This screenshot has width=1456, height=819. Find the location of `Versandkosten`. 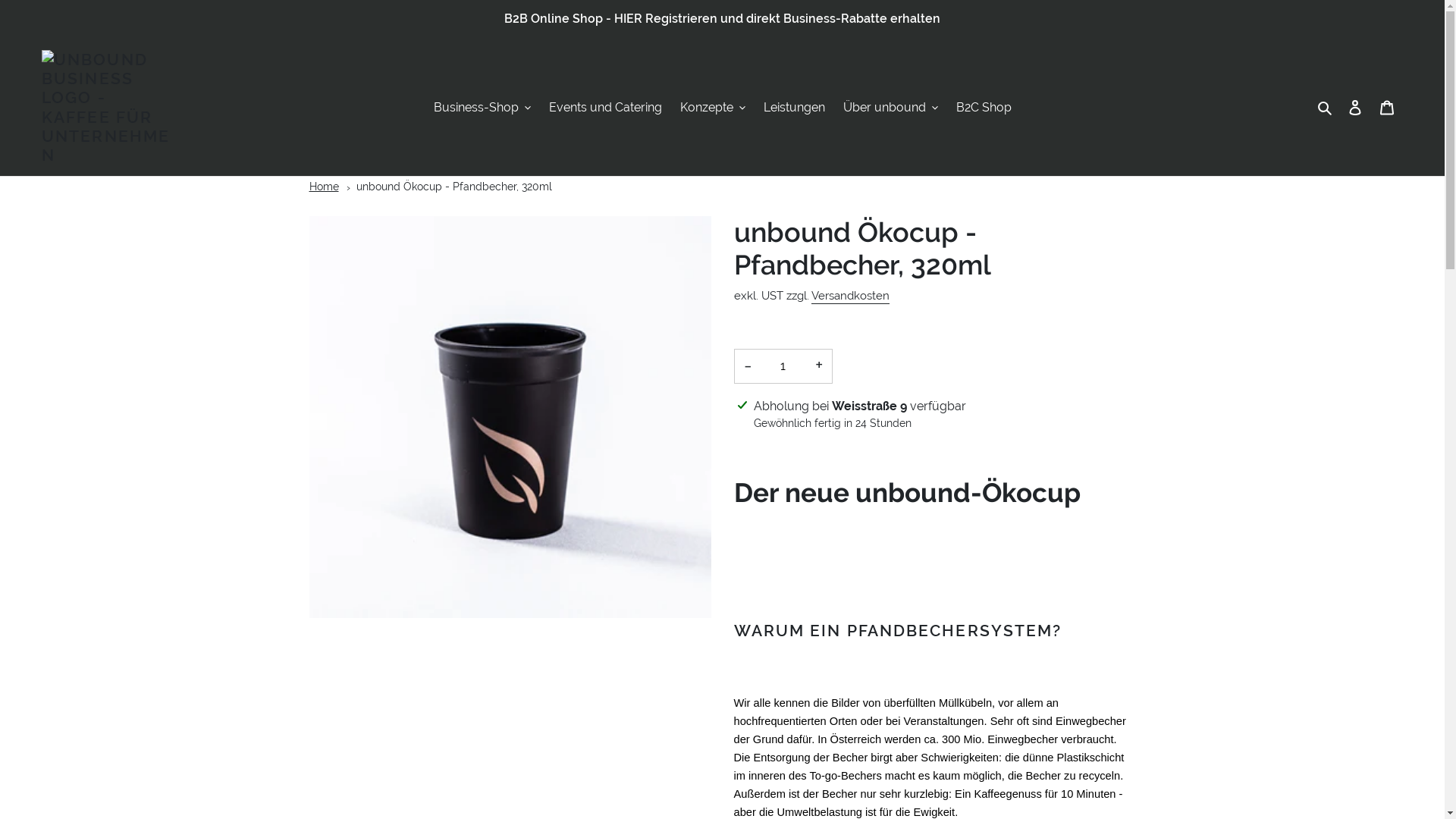

Versandkosten is located at coordinates (851, 297).